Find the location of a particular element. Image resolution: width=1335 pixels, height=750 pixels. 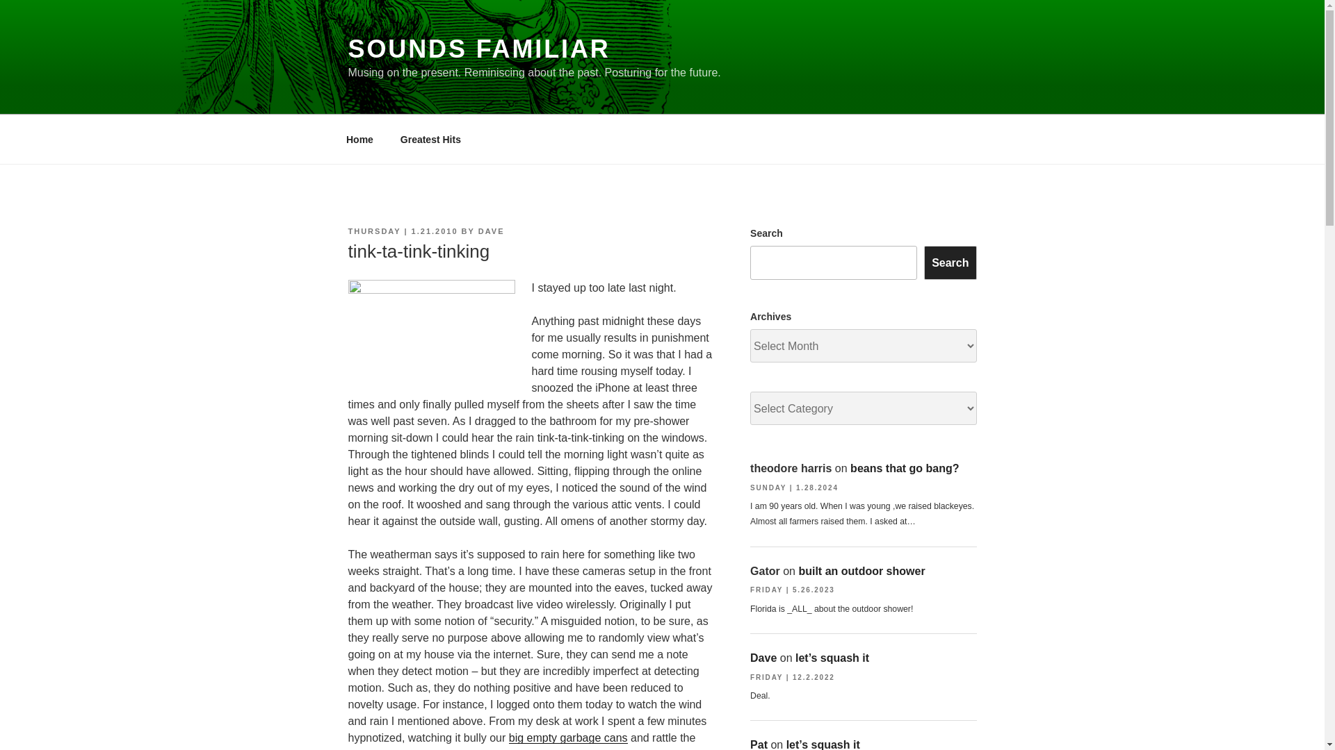

big empty garbage cans is located at coordinates (567, 737).